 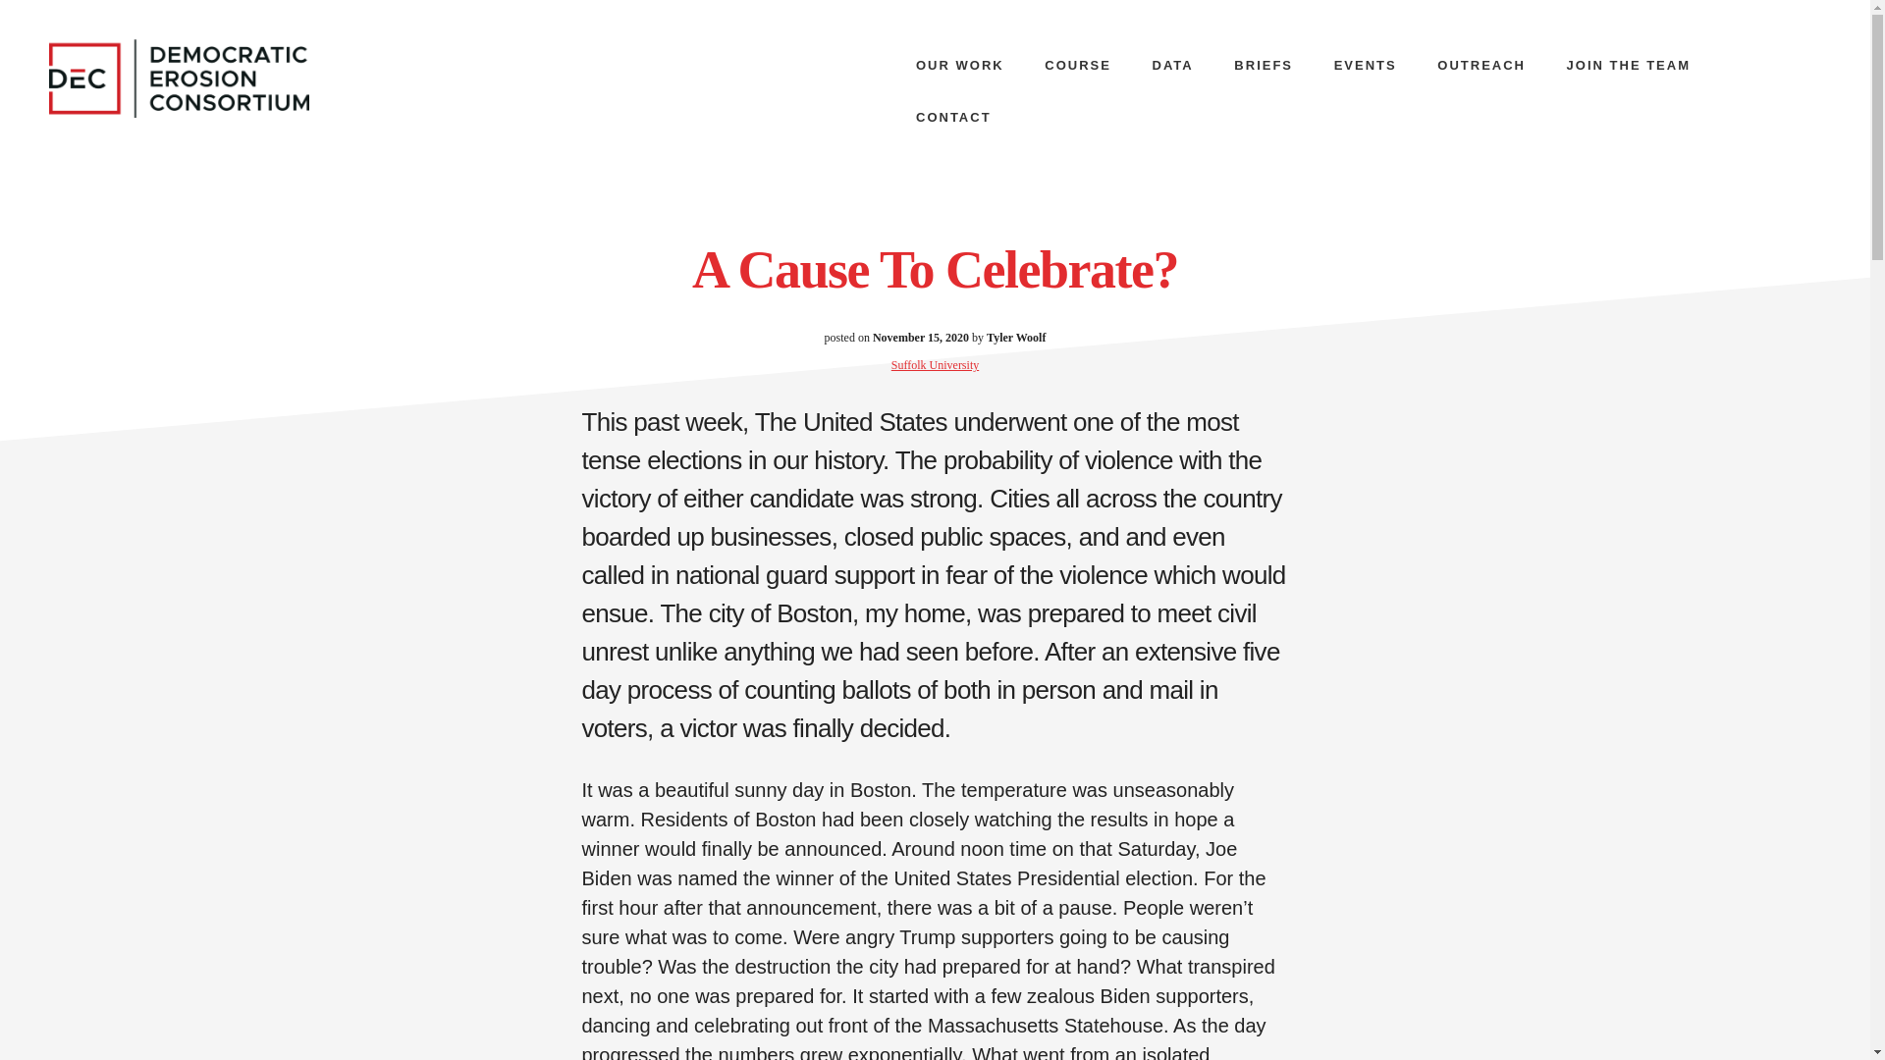 What do you see at coordinates (195, 78) in the screenshot?
I see `DEMOCRATIC EROSION` at bounding box center [195, 78].